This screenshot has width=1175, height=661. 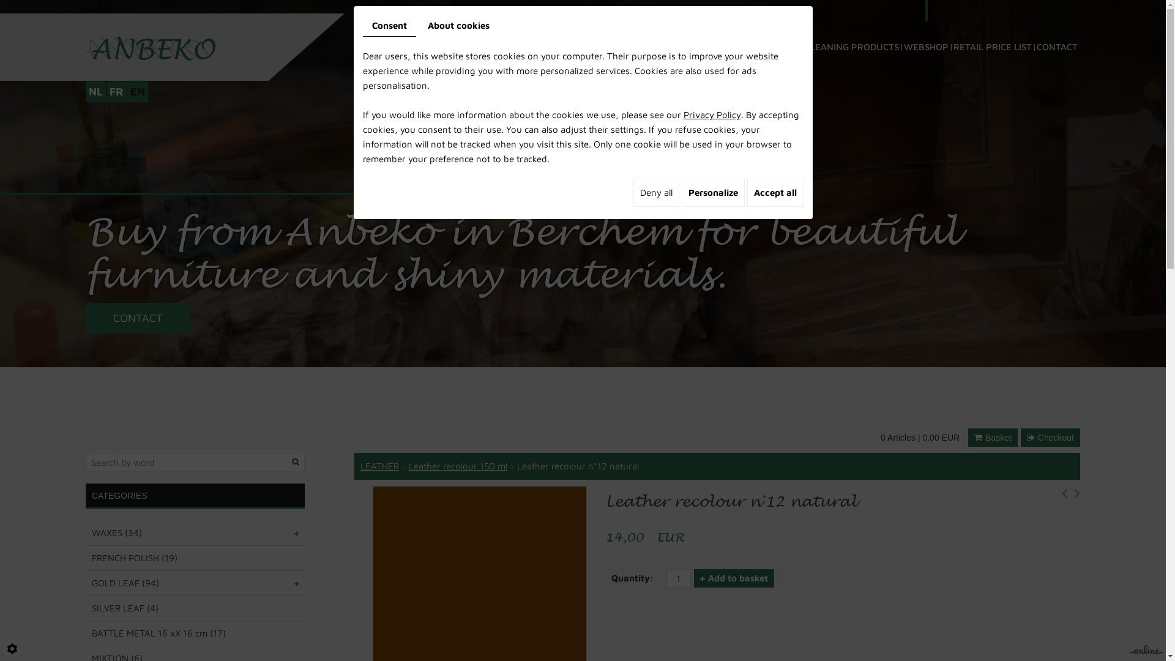 I want to click on Previous, so click(x=1065, y=496).